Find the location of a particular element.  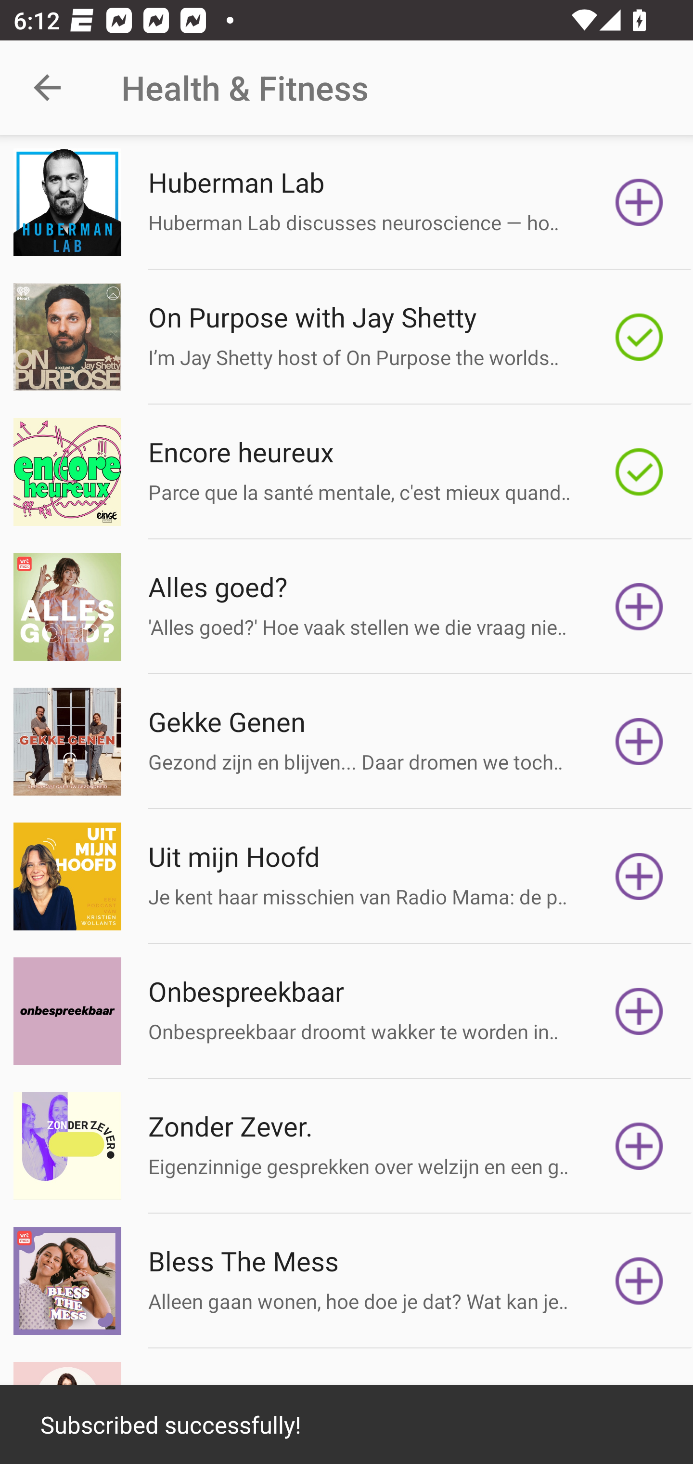

Subscribe is located at coordinates (639, 1281).